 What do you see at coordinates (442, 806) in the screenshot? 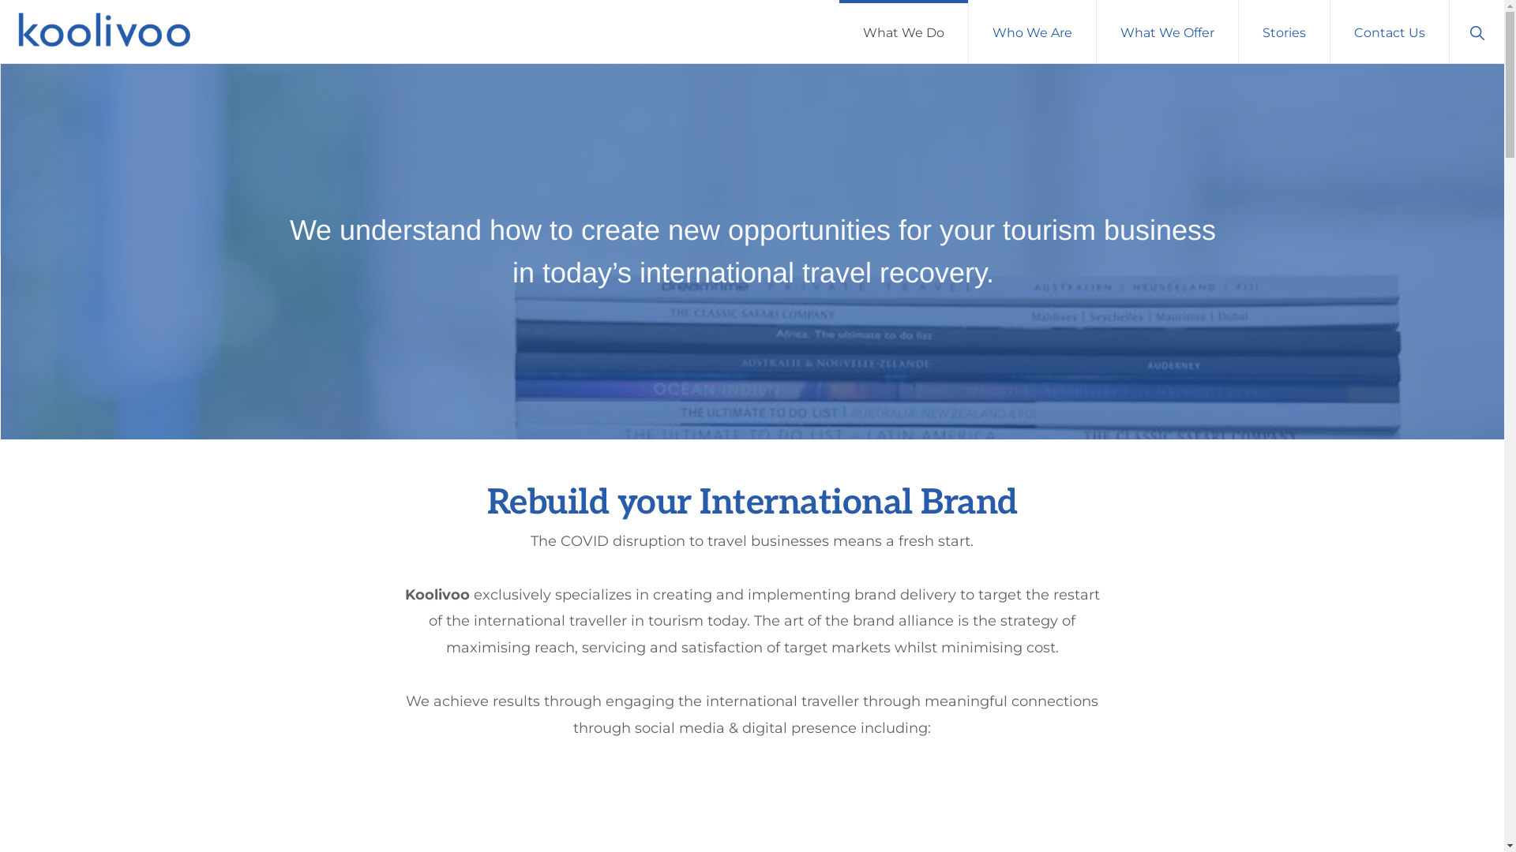
I see `PARTNERS` at bounding box center [442, 806].